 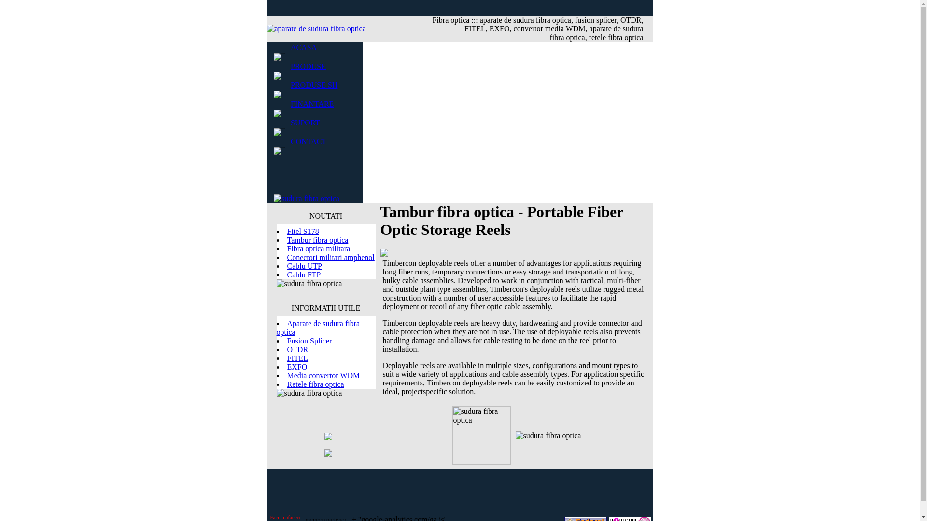 What do you see at coordinates (314, 85) in the screenshot?
I see `PRODUSE SH` at bounding box center [314, 85].